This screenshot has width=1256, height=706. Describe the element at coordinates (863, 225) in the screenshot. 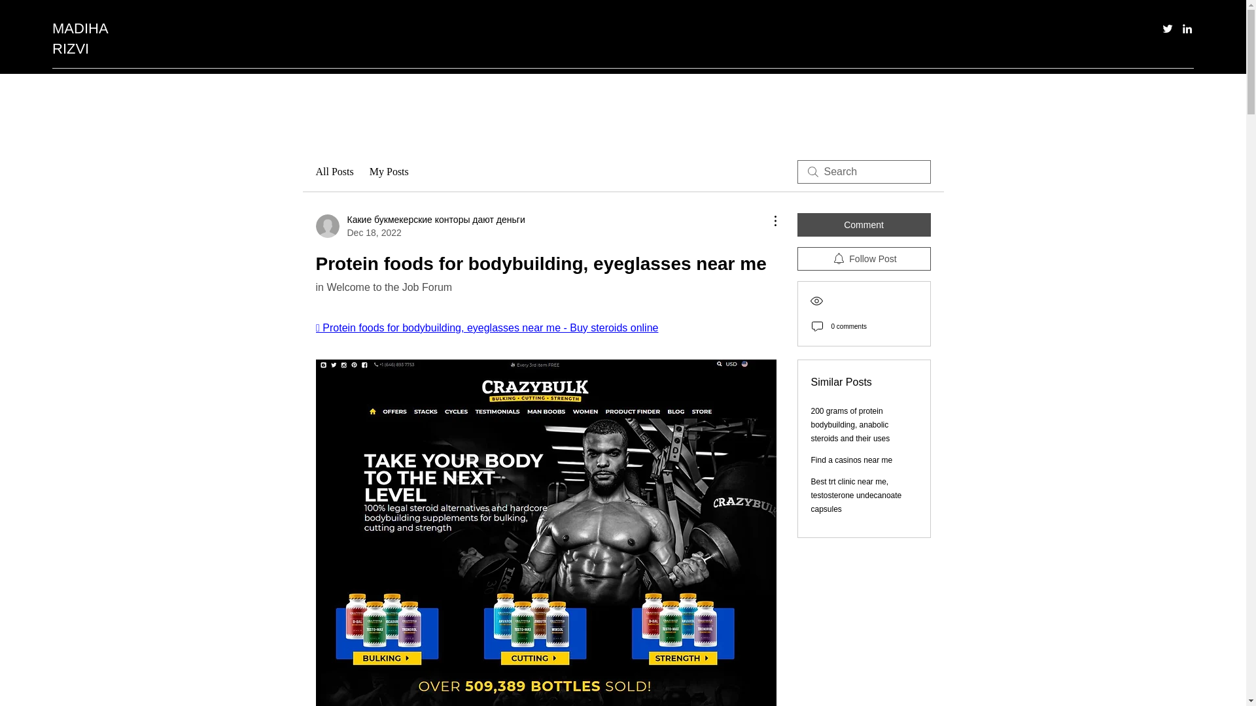

I see `Comment` at that location.